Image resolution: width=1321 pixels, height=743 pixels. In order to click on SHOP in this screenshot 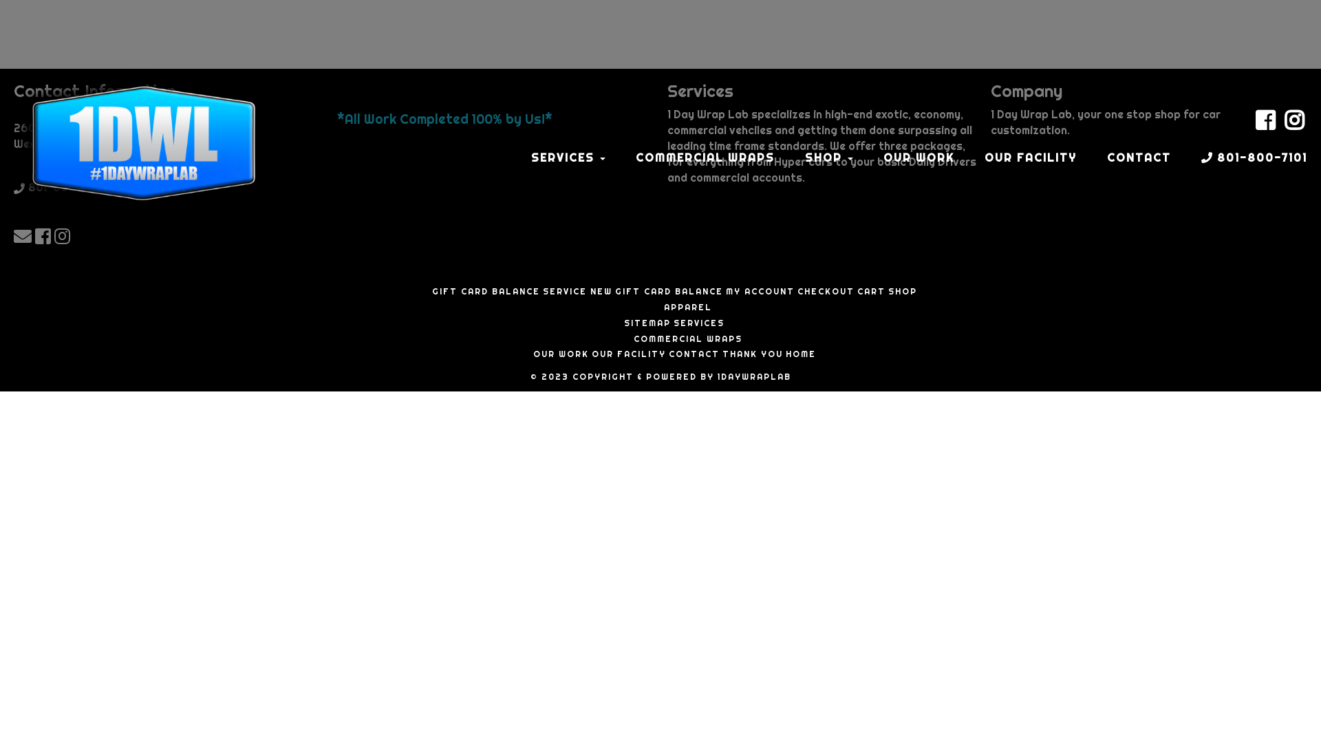, I will do `click(902, 292)`.